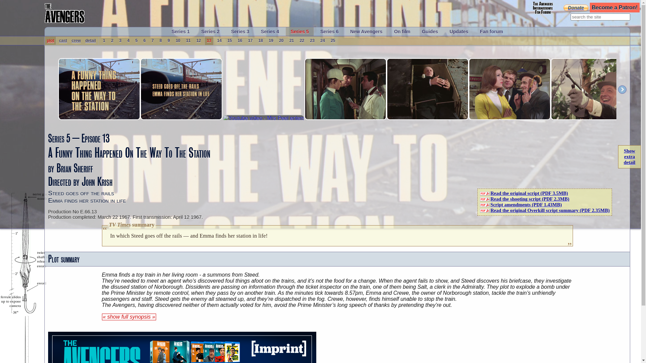 This screenshot has width=646, height=363. I want to click on Read the original Overkill script summary (PDF 2.35MB), so click(545, 210).